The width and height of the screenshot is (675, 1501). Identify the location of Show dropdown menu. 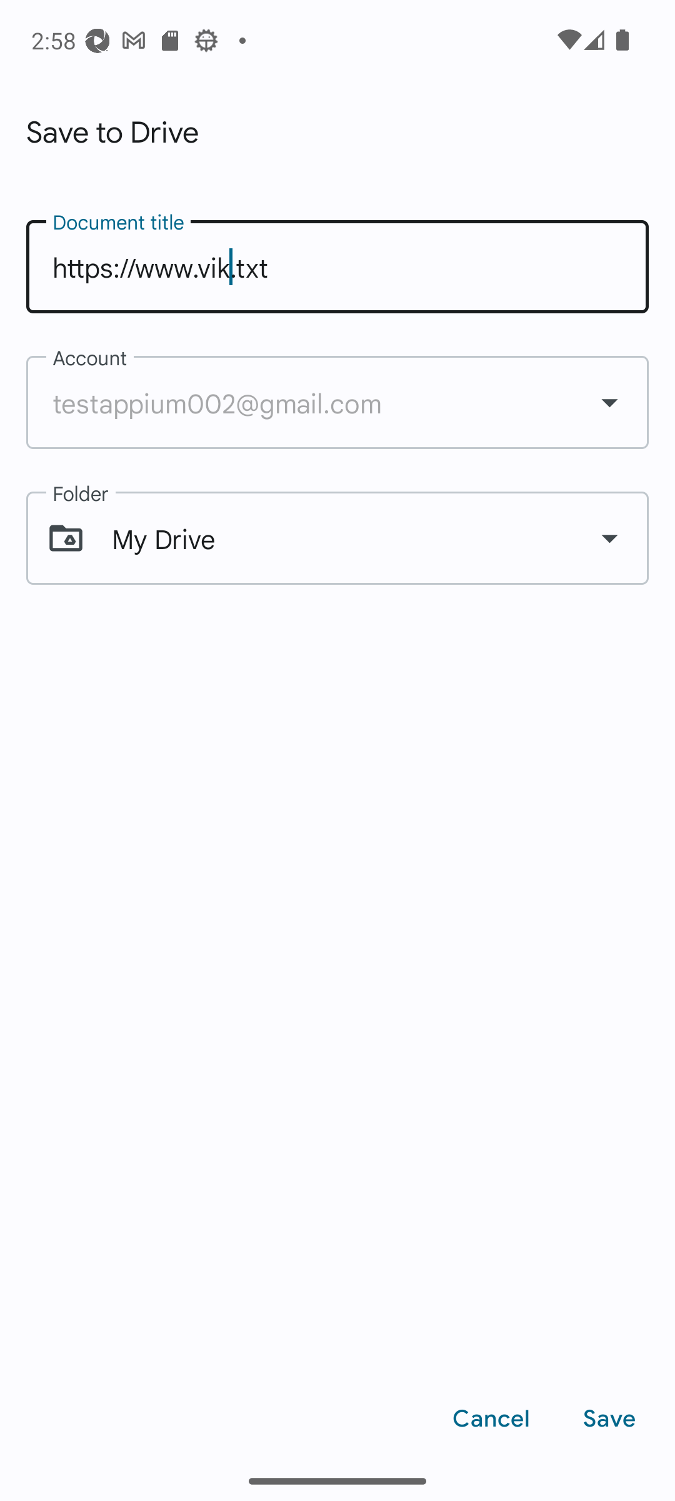
(609, 402).